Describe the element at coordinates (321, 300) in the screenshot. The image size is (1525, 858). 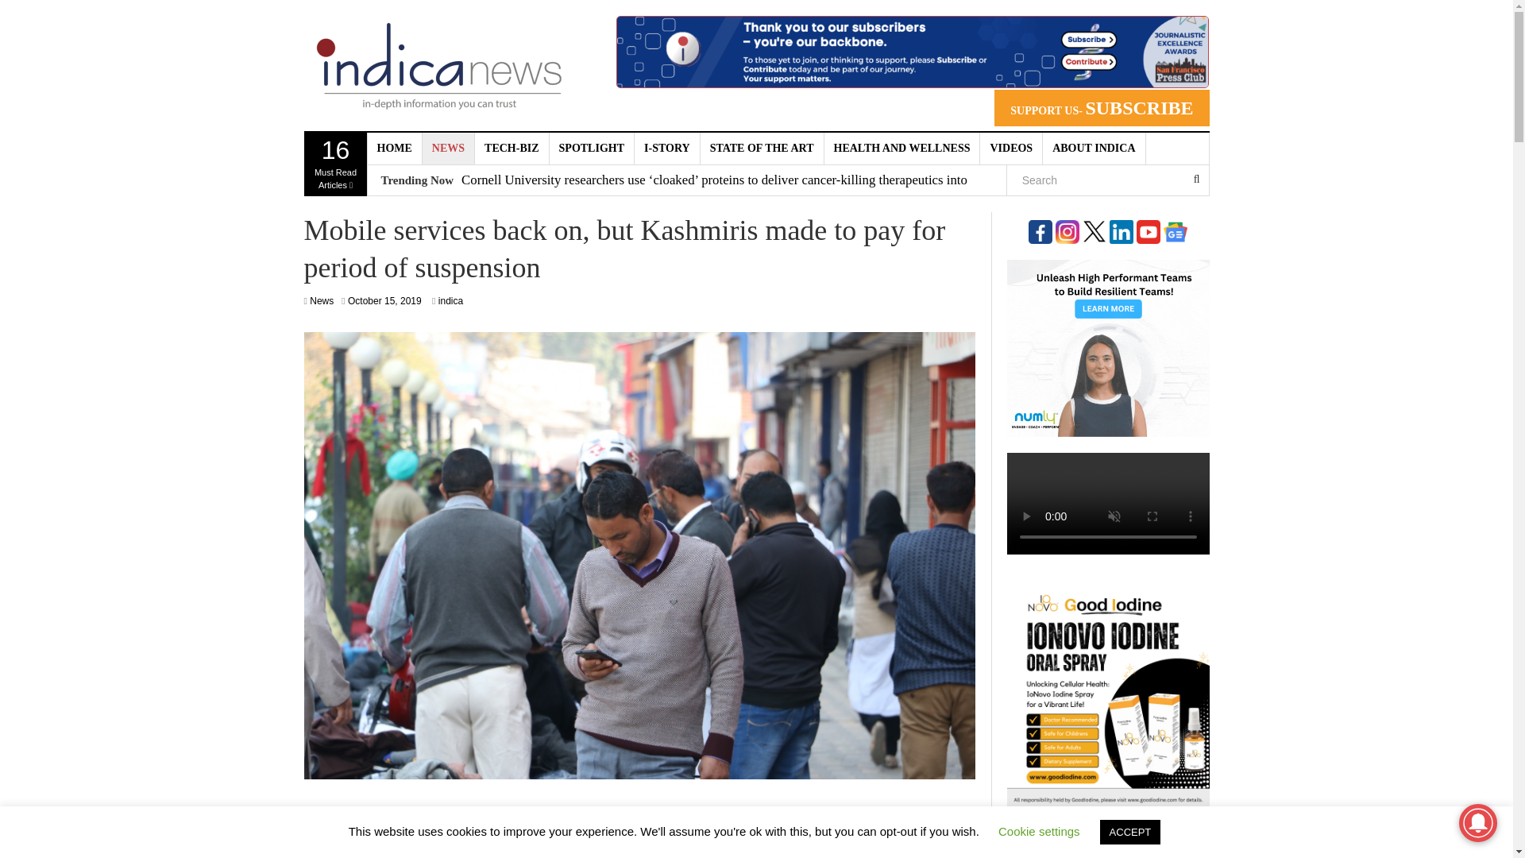
I see `News` at that location.